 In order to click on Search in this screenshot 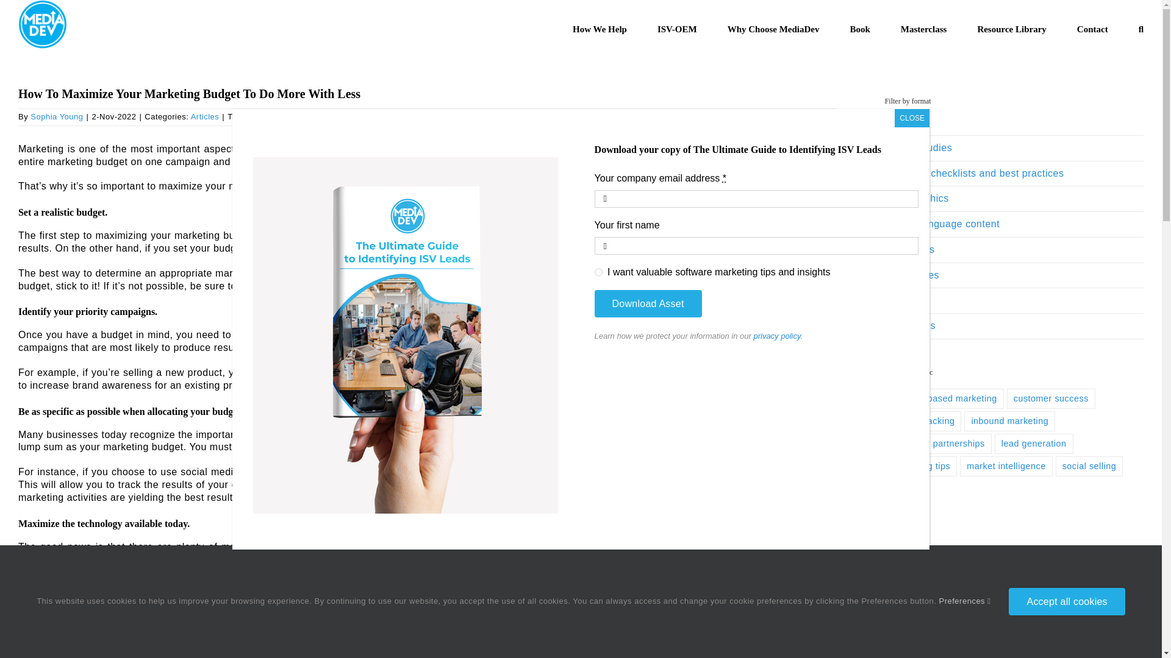, I will do `click(1141, 26)`.